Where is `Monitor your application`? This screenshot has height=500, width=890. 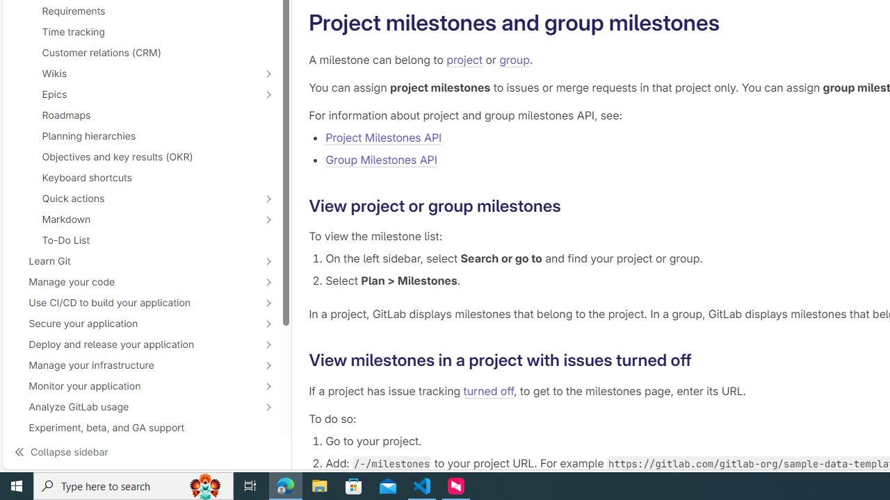 Monitor your application is located at coordinates (133, 385).